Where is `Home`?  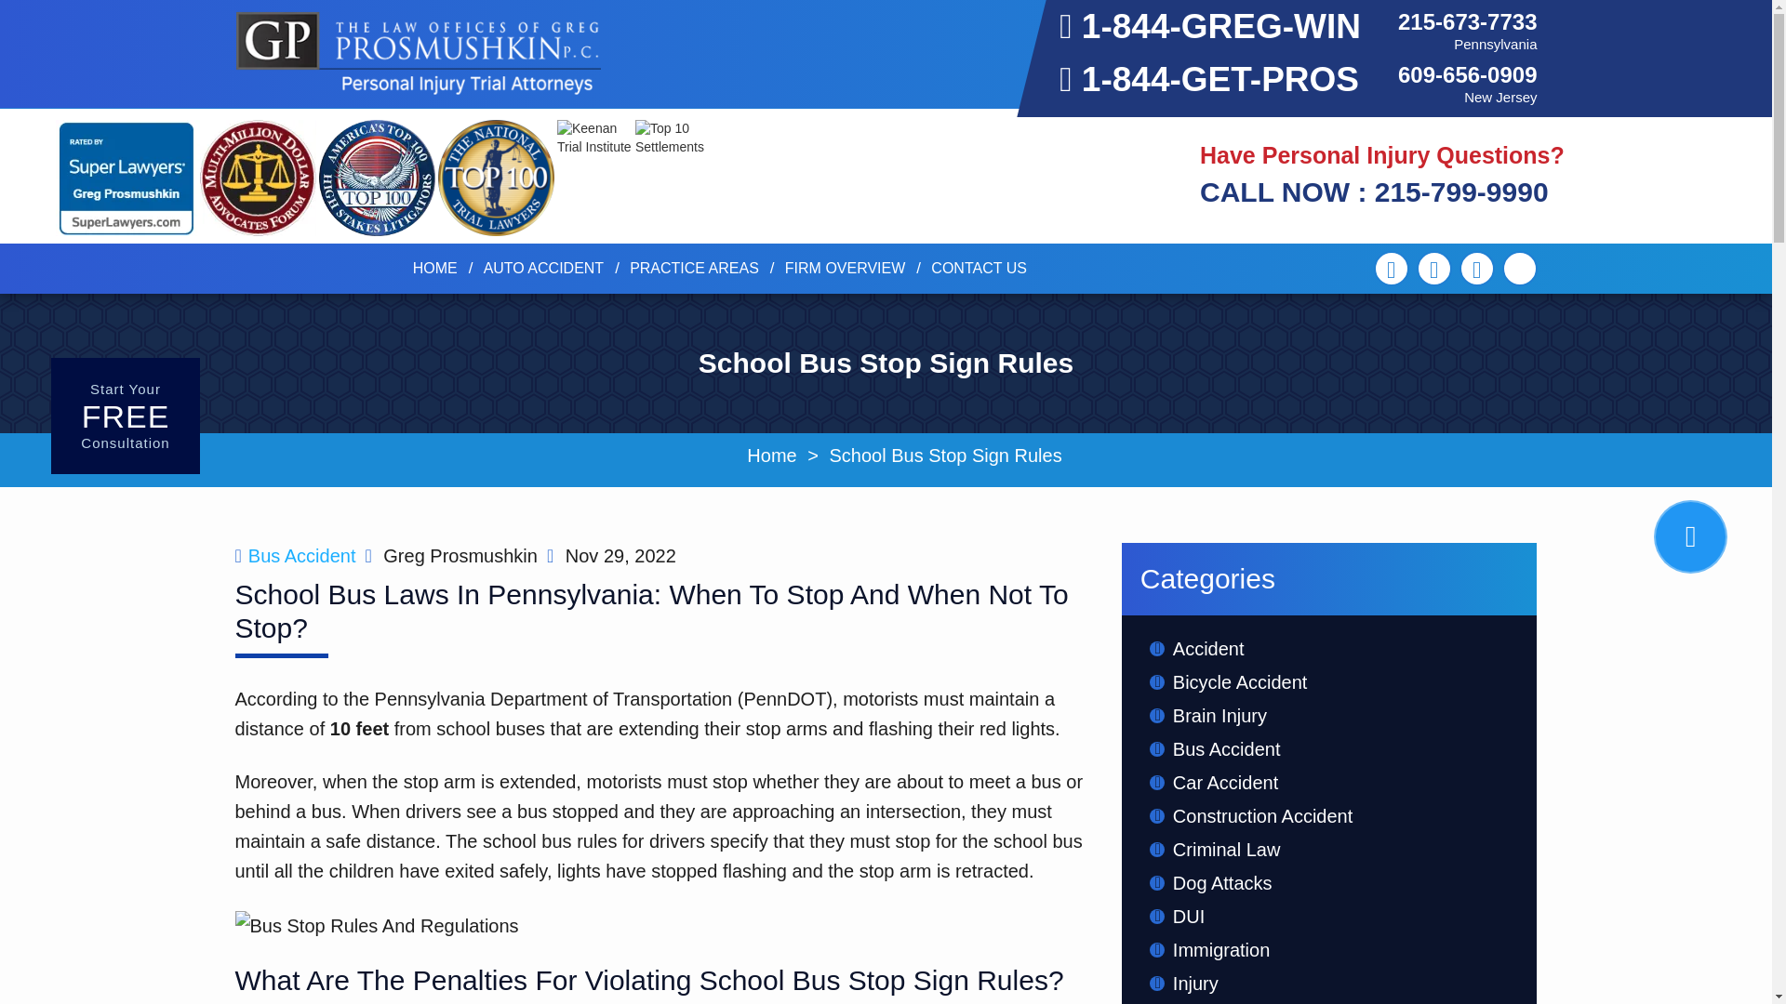
Home is located at coordinates (434, 268).